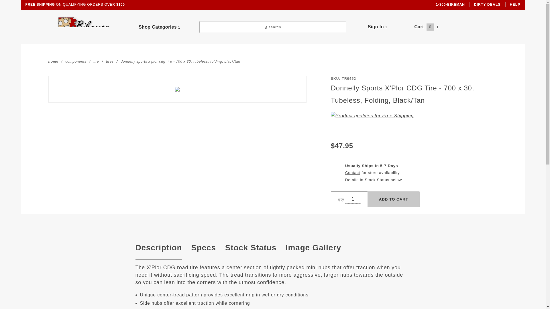 This screenshot has height=309, width=550. What do you see at coordinates (458, 10) in the screenshot?
I see `PRESS ENTER` at bounding box center [458, 10].